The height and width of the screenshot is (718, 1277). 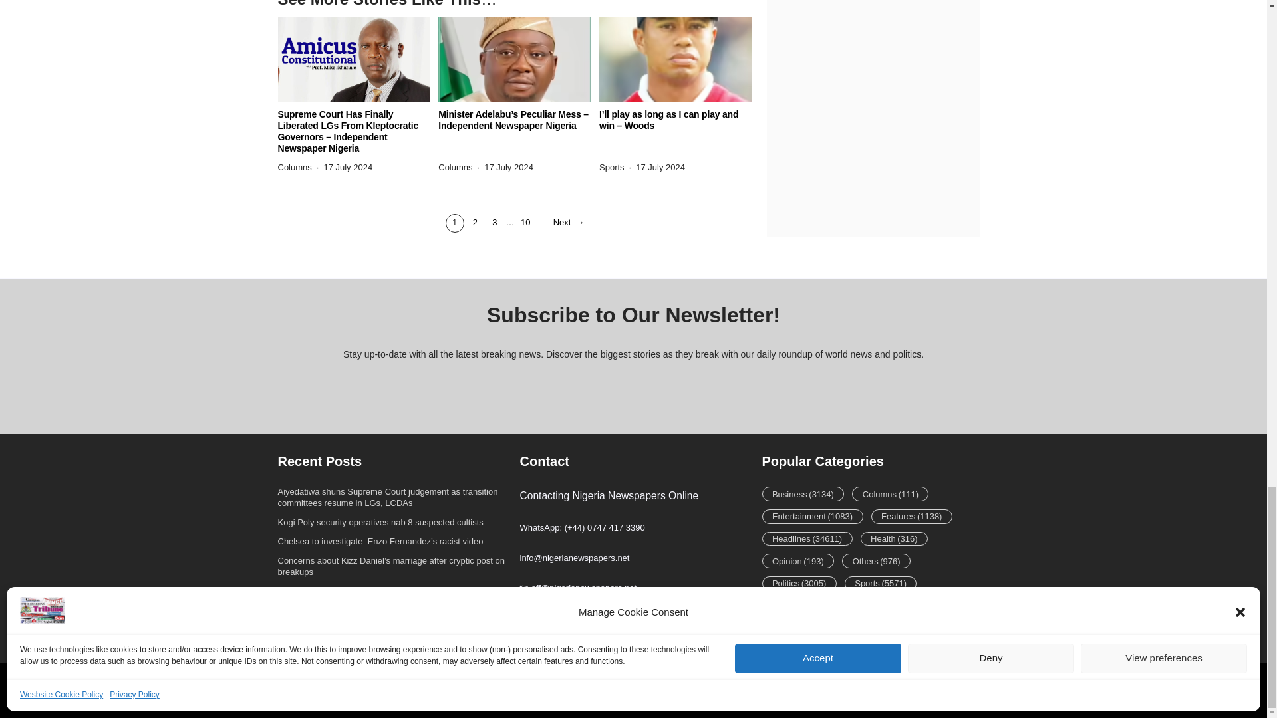 I want to click on Columns, so click(x=295, y=168).